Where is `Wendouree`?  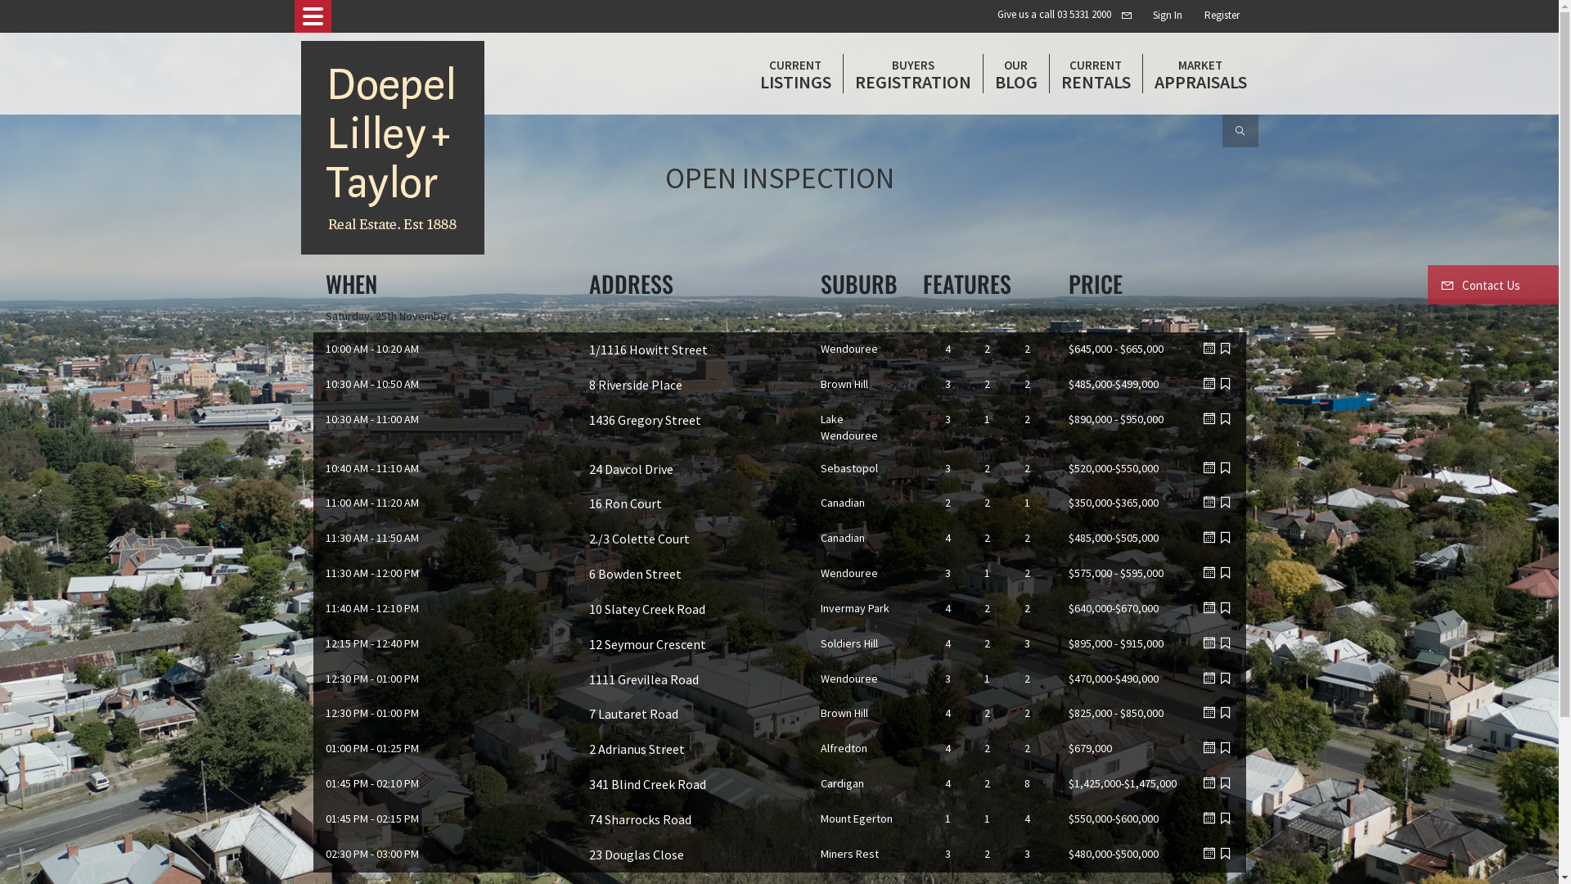 Wendouree is located at coordinates (849, 573).